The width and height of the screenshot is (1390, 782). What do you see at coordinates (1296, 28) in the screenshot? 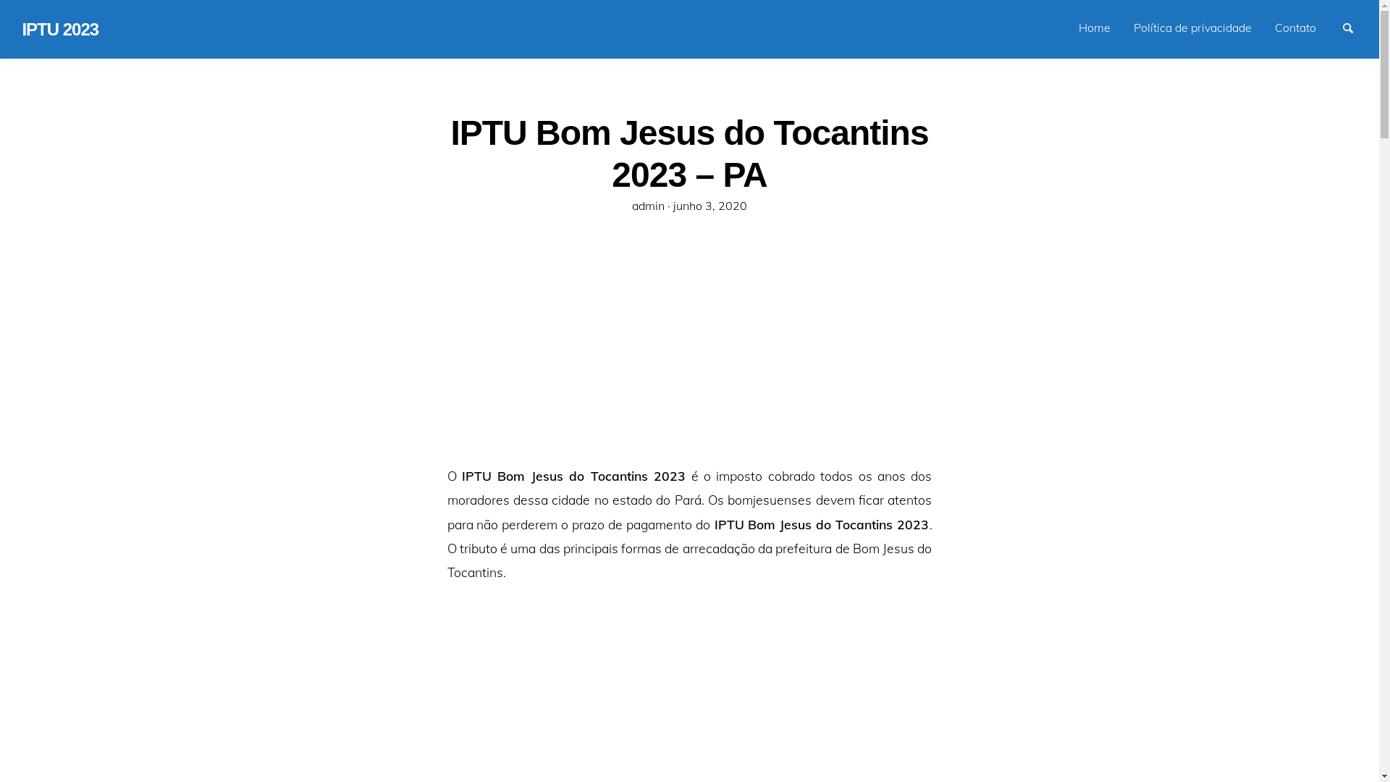
I see `Contato` at bounding box center [1296, 28].